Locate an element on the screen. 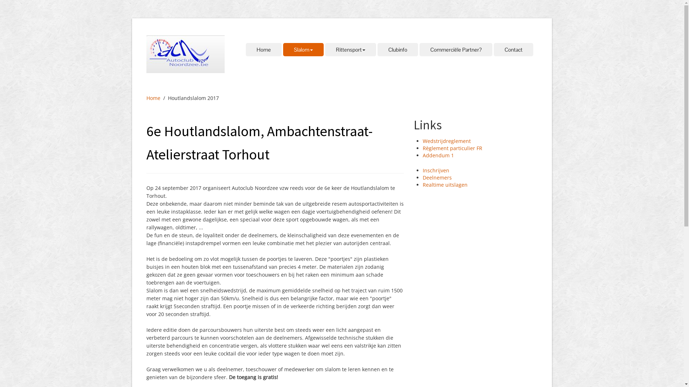 The height and width of the screenshot is (387, 689). Wedstrijdreglement is located at coordinates (447, 141).